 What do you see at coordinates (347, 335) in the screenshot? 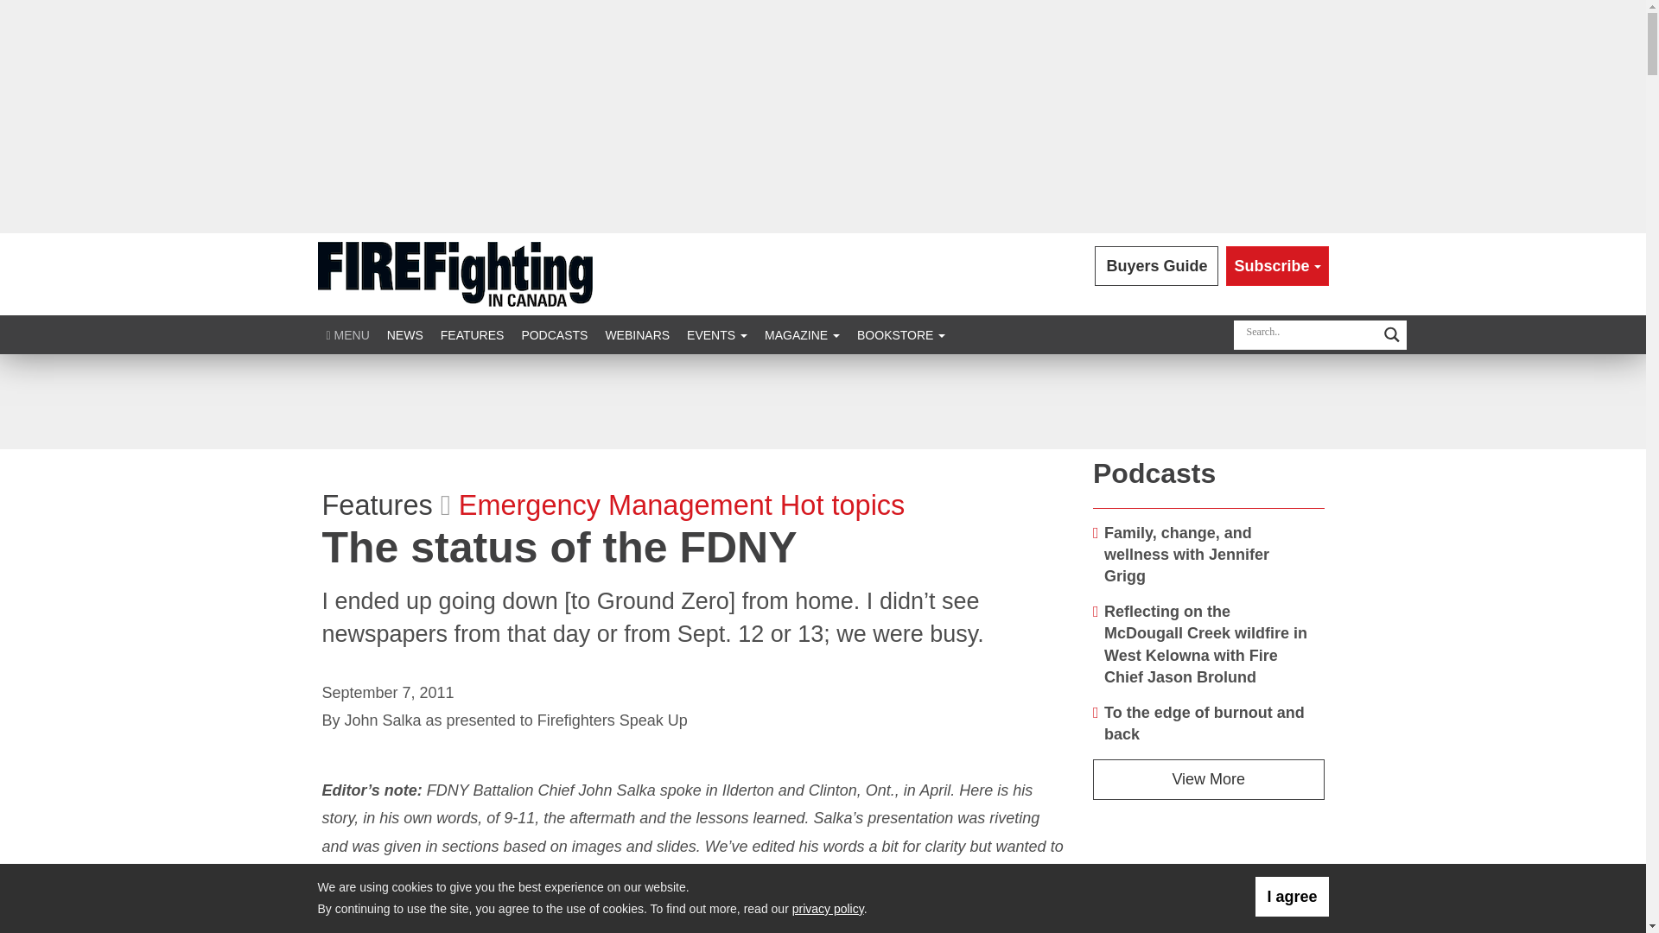
I see `MENU` at bounding box center [347, 335].